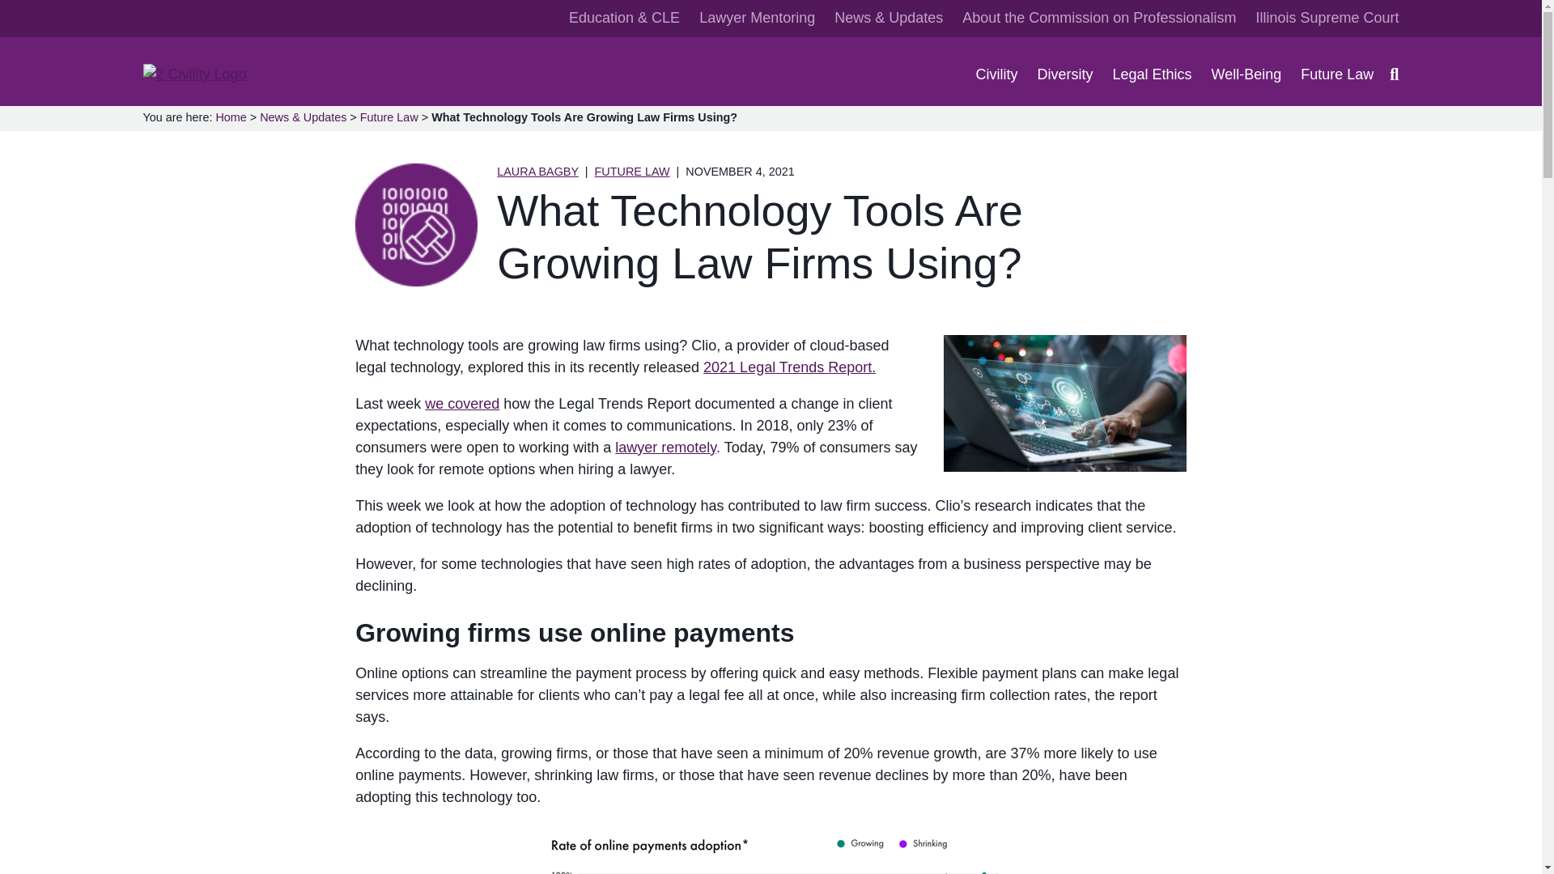 This screenshot has width=1554, height=874. Describe the element at coordinates (537, 172) in the screenshot. I see `Posts by Laura Bagby` at that location.